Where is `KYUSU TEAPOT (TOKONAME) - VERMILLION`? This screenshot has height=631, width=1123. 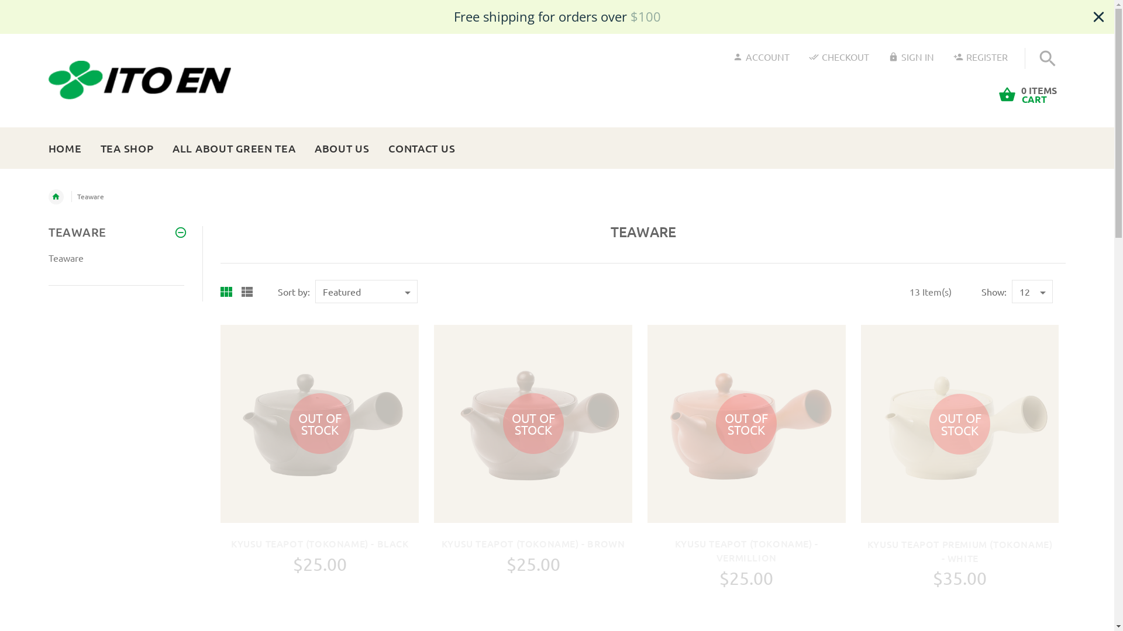
KYUSU TEAPOT (TOKONAME) - VERMILLION is located at coordinates (746, 550).